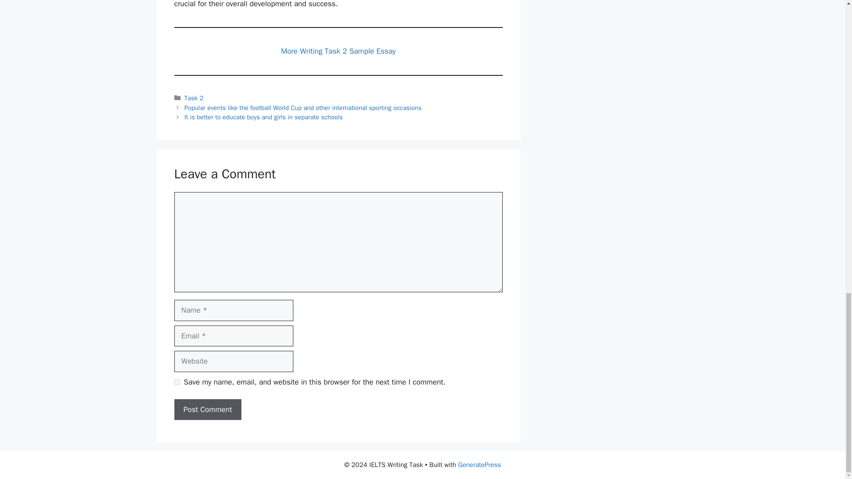 The height and width of the screenshot is (479, 852). I want to click on yes, so click(177, 382).